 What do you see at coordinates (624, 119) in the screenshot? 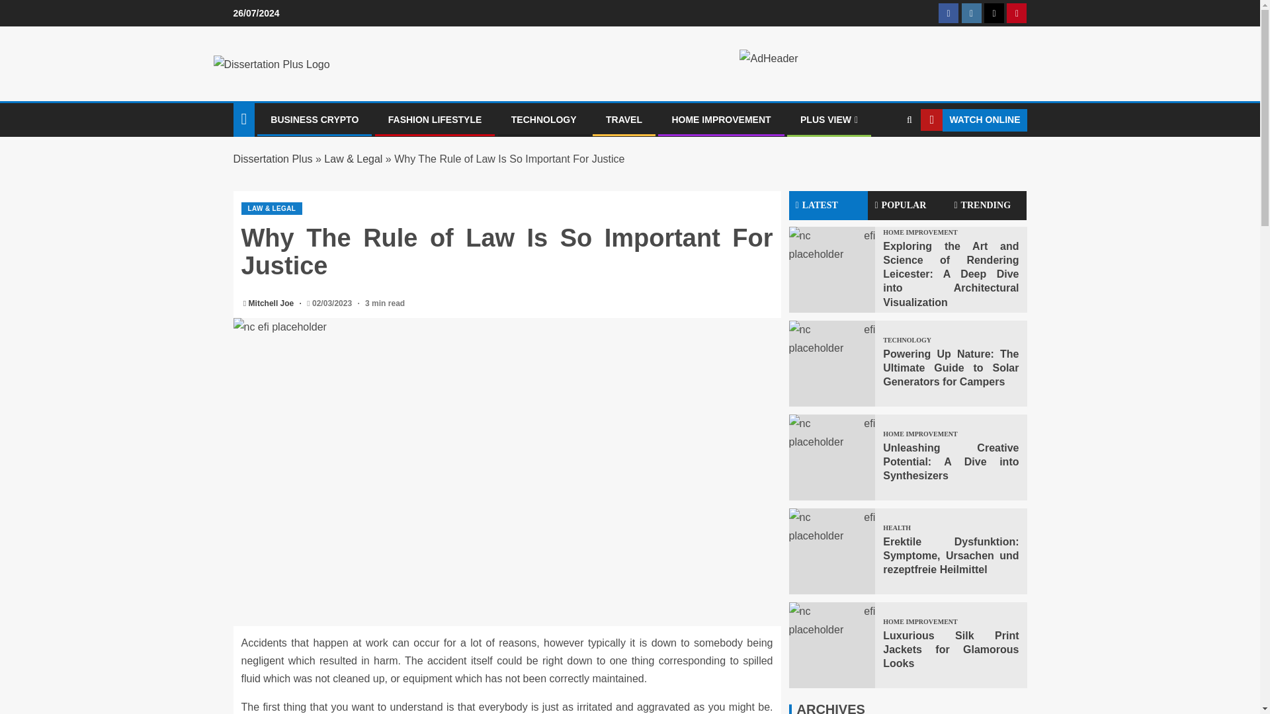
I see `TRAVEL` at bounding box center [624, 119].